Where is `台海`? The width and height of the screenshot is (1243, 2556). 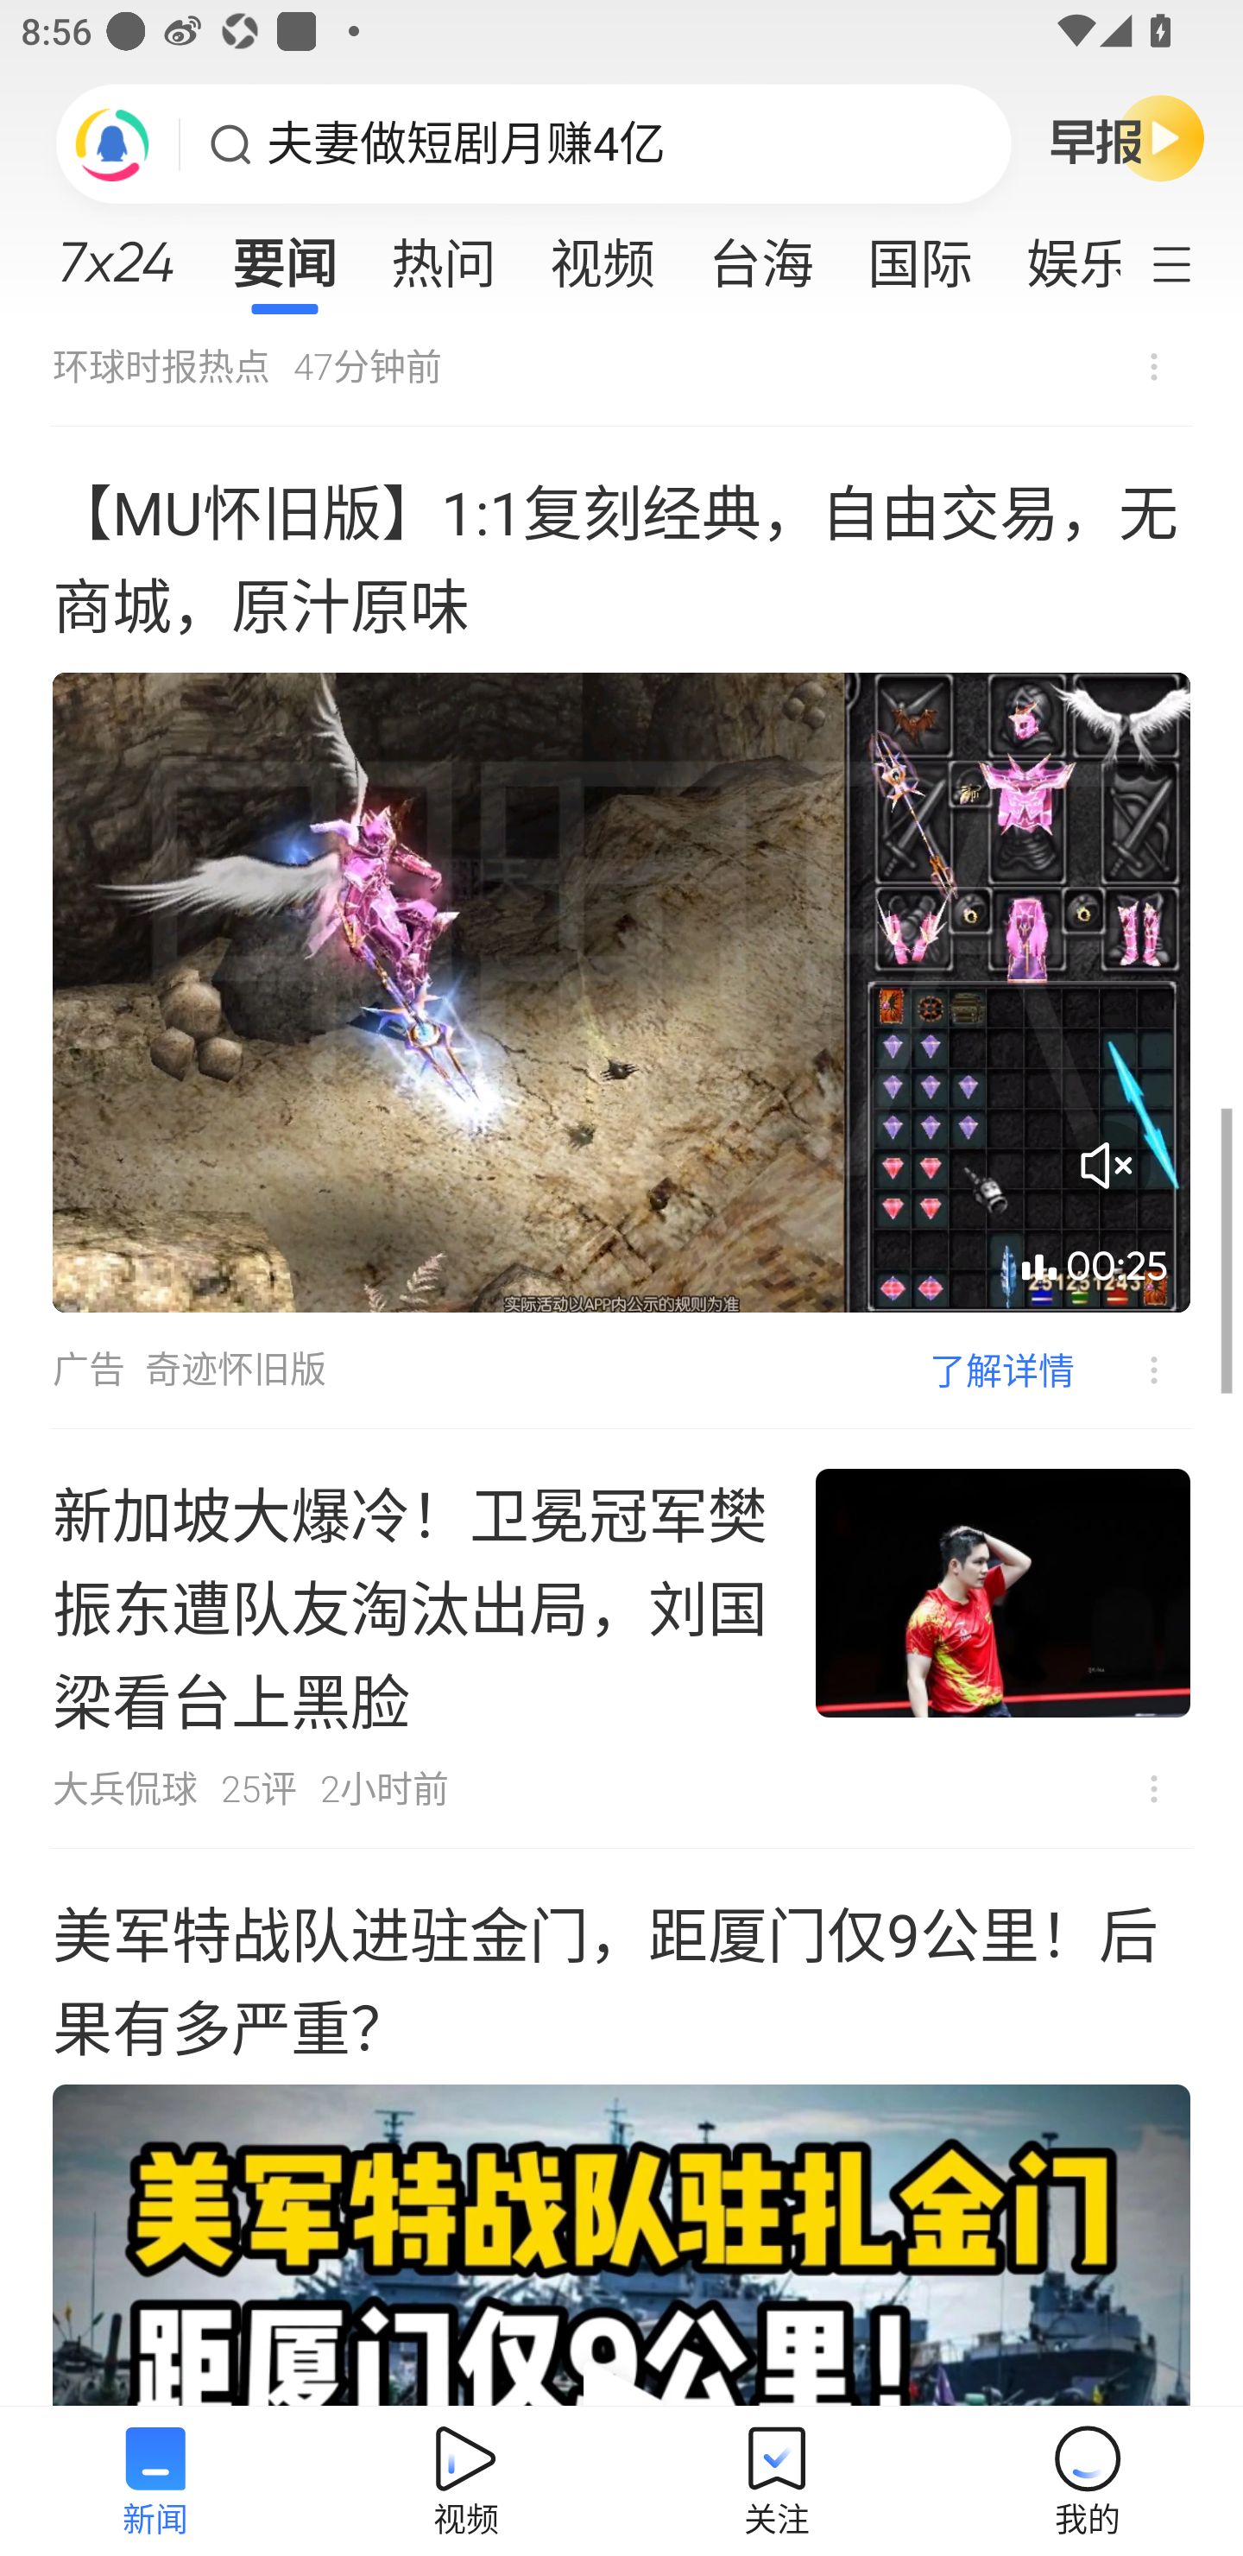 台海 is located at coordinates (761, 254).